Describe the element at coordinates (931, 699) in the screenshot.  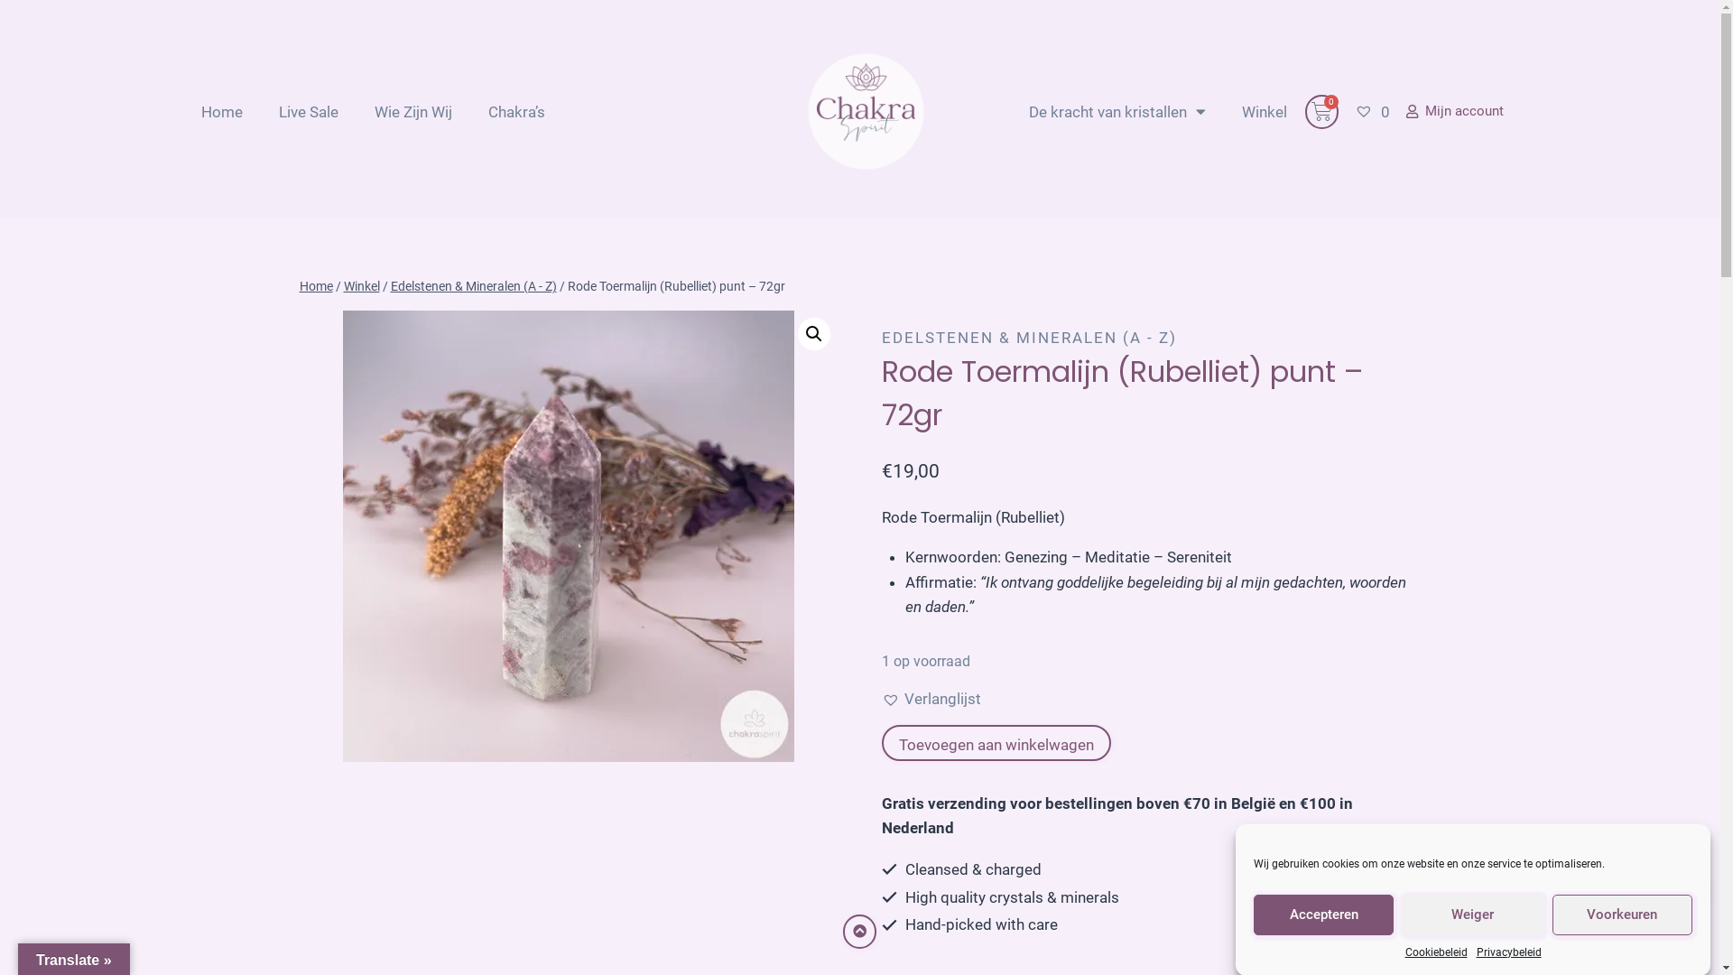
I see `Verlanglijst` at that location.